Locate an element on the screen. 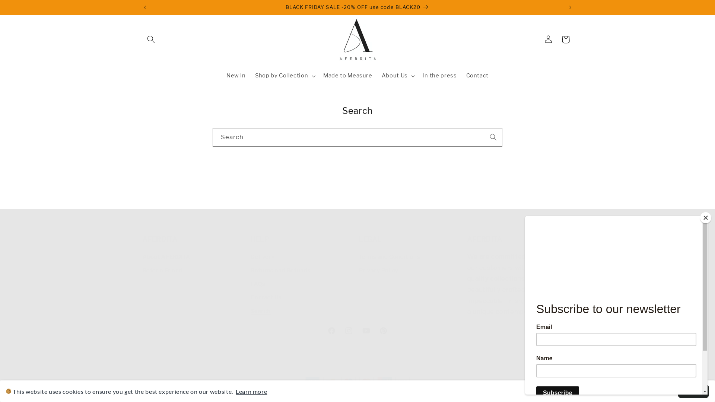  Instagram is located at coordinates (349, 331).